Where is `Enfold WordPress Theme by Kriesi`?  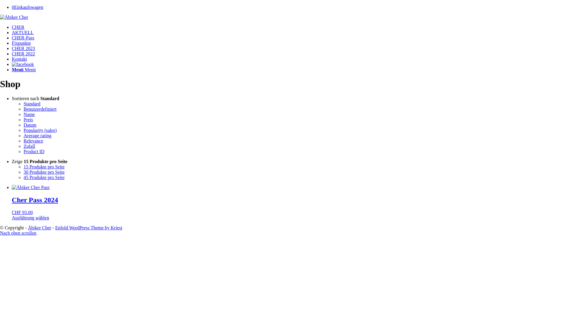
Enfold WordPress Theme by Kriesi is located at coordinates (88, 228).